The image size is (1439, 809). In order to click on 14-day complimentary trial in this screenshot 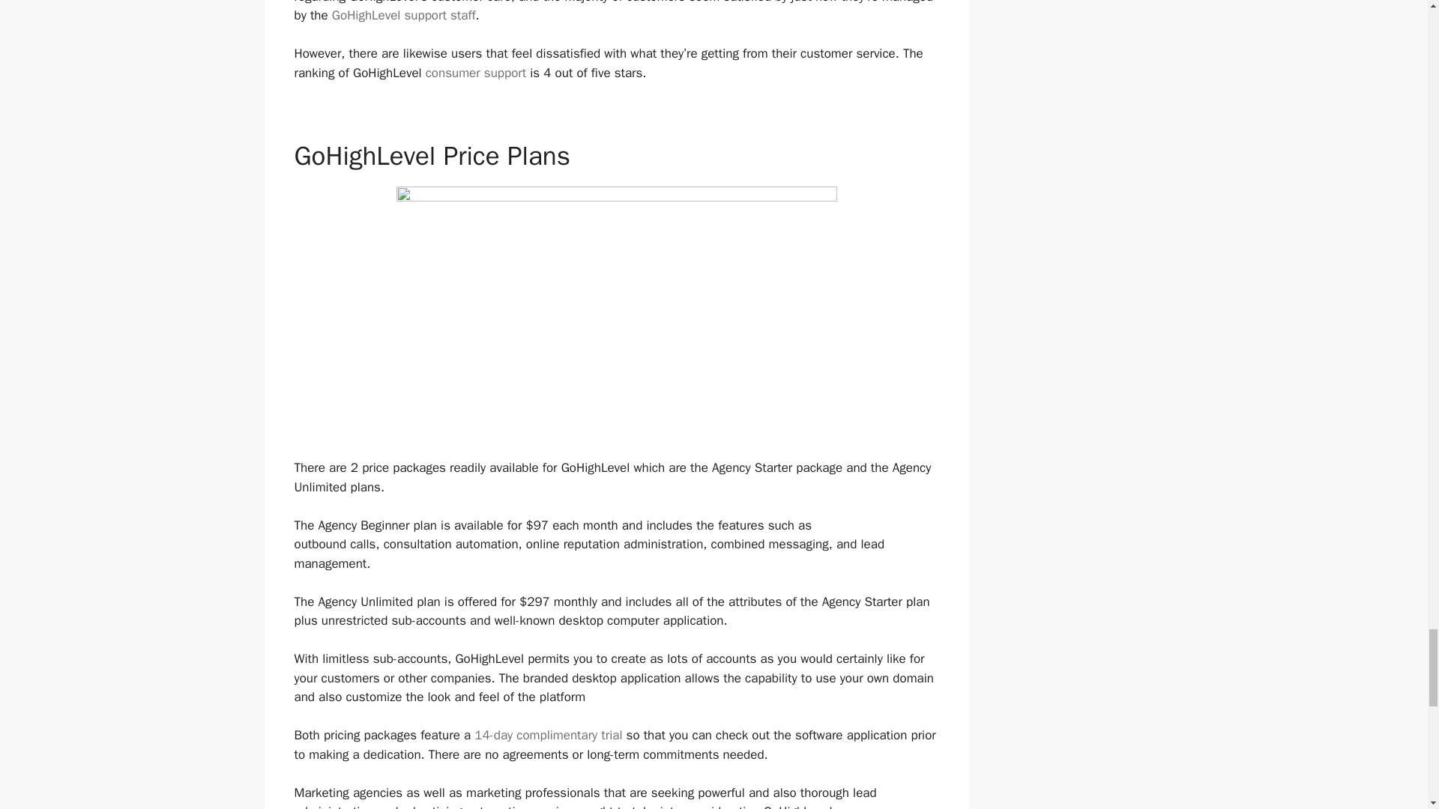, I will do `click(548, 735)`.